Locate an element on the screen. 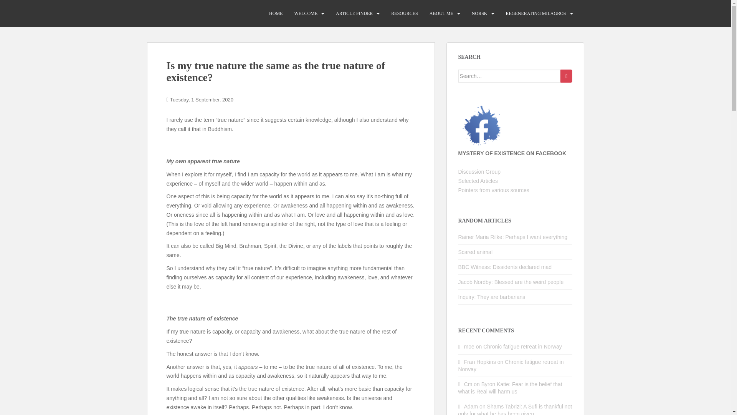 The width and height of the screenshot is (737, 415). Tuesday, 1 September, 2020 is located at coordinates (202, 99).